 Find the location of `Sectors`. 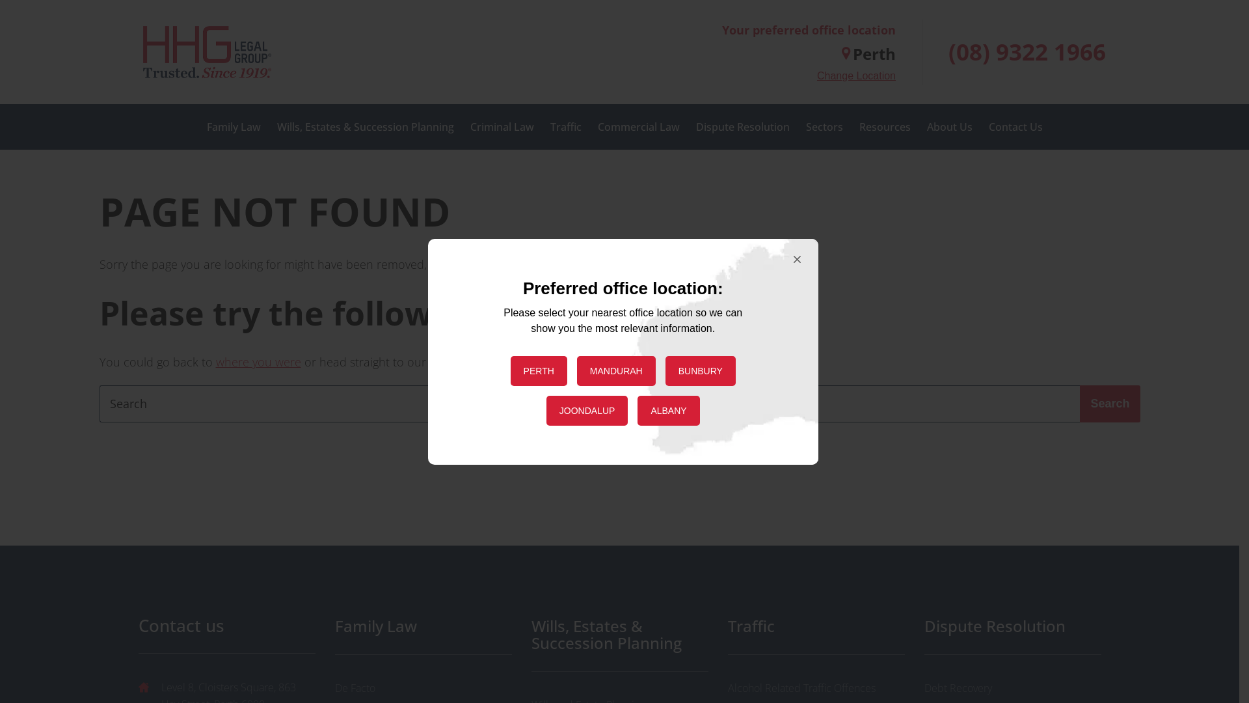

Sectors is located at coordinates (824, 127).